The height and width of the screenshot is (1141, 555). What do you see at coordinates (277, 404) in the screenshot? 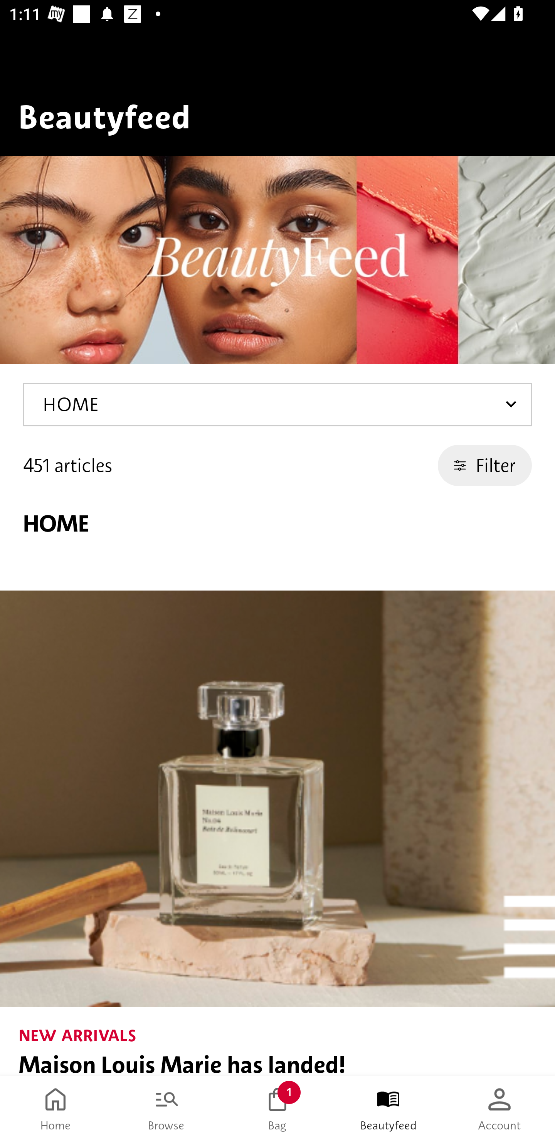
I see `HOME` at bounding box center [277, 404].